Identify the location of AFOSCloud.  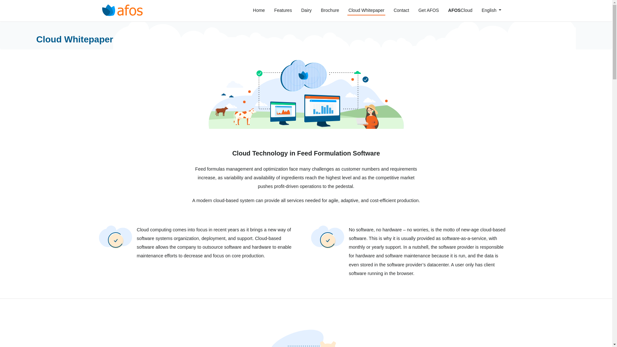
(460, 10).